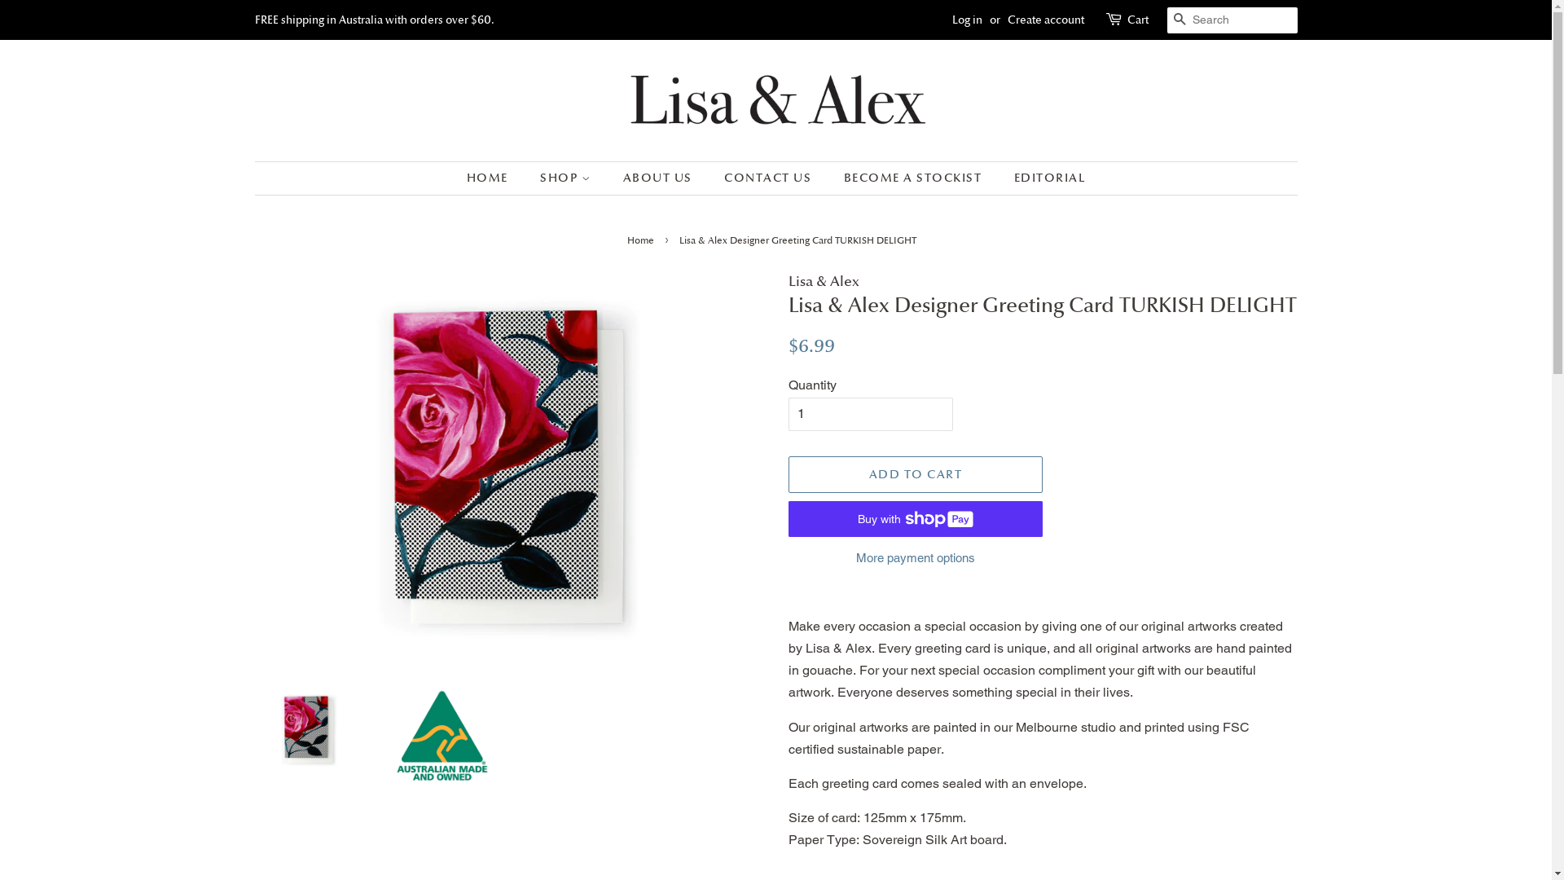 The height and width of the screenshot is (880, 1564). Describe the element at coordinates (660, 178) in the screenshot. I see `ABOUT US` at that location.